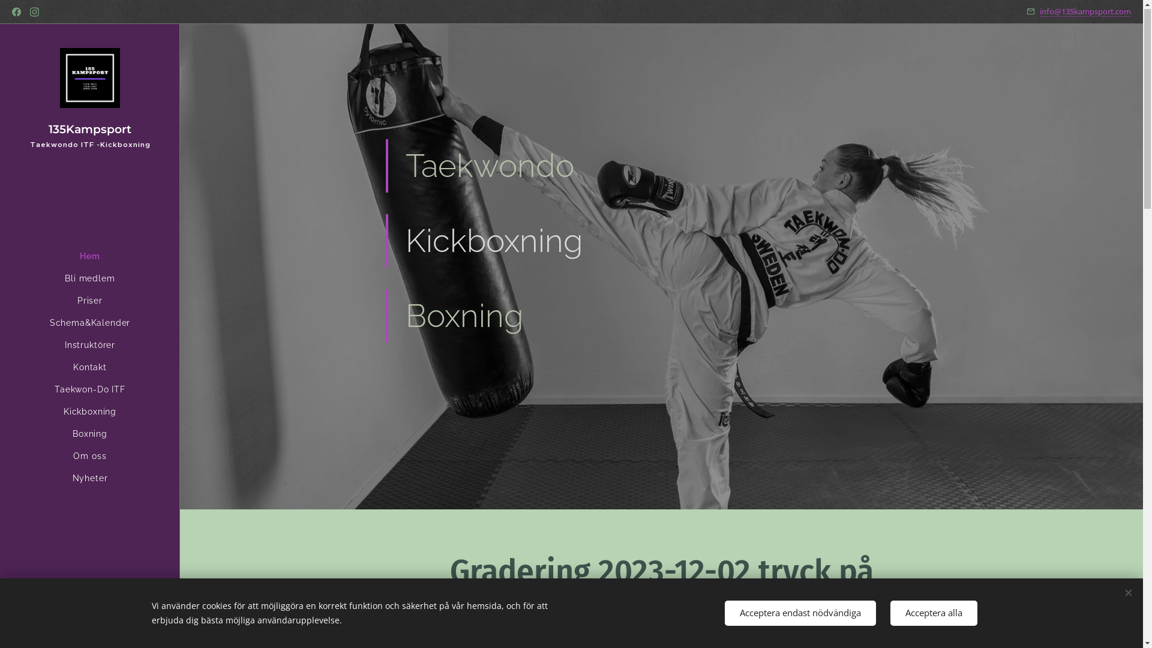 This screenshot has height=648, width=1152. I want to click on Kontakt, so click(90, 368).